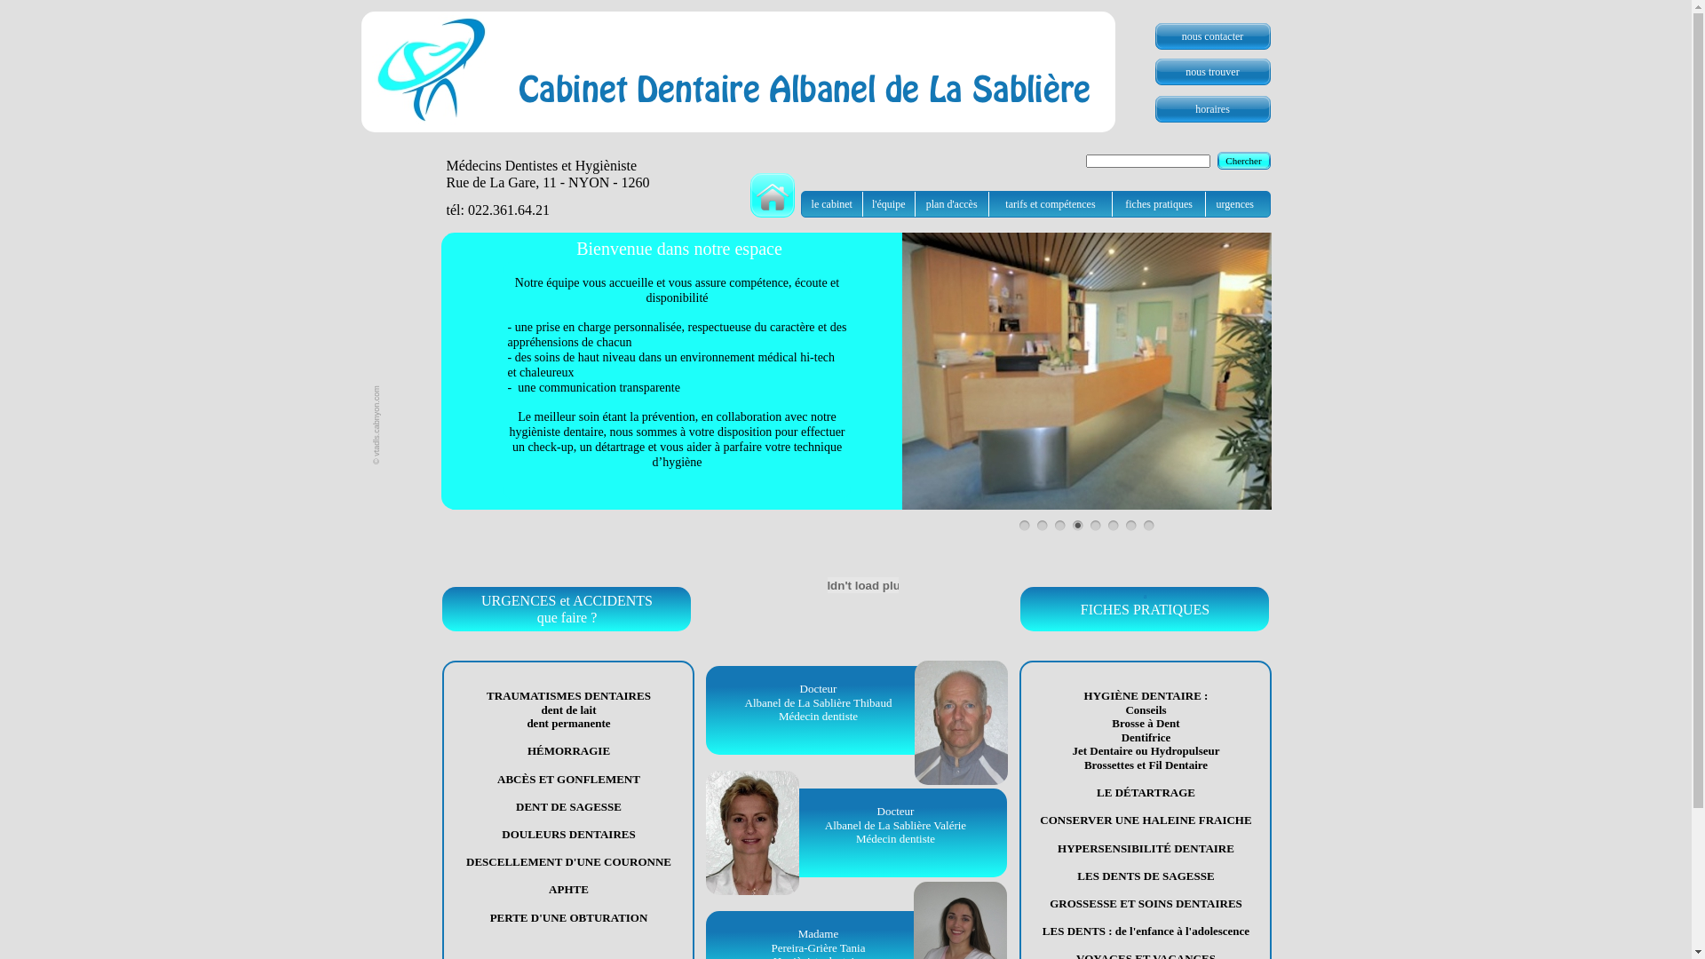 This screenshot has width=1705, height=959. What do you see at coordinates (1212, 109) in the screenshot?
I see `horaires` at bounding box center [1212, 109].